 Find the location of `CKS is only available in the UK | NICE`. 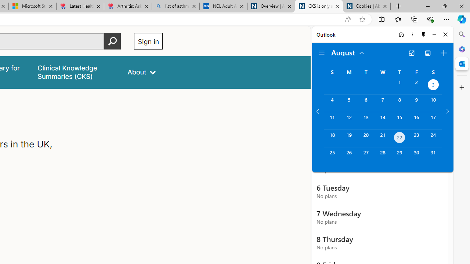

CKS is only available in the UK | NICE is located at coordinates (319, 7).